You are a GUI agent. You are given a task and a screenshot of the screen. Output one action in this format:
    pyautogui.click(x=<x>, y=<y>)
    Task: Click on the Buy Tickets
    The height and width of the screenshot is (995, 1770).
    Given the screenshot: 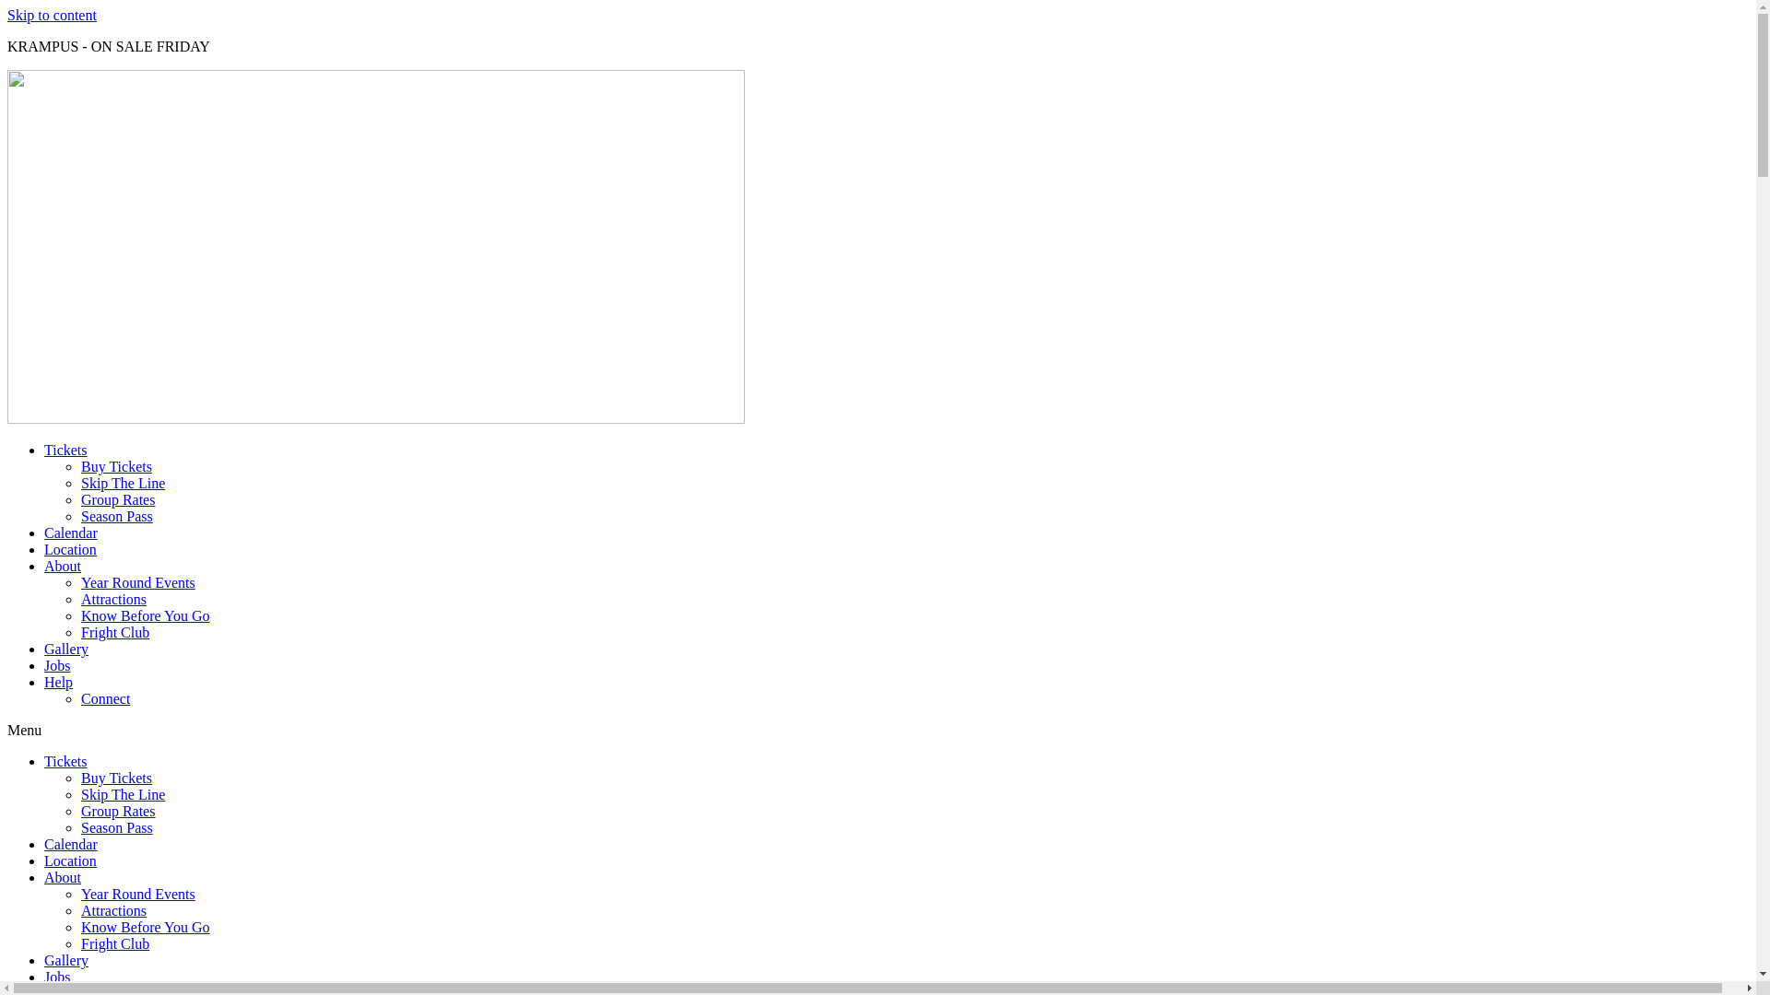 What is the action you would take?
    pyautogui.click(x=116, y=778)
    